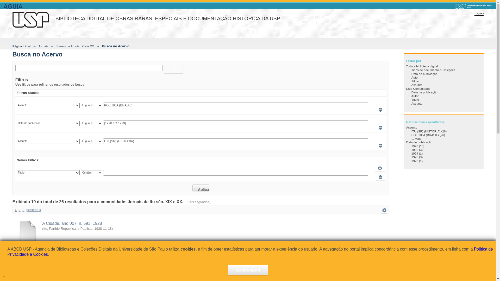 The width and height of the screenshot is (500, 281). I want to click on 2, so click(19, 210).